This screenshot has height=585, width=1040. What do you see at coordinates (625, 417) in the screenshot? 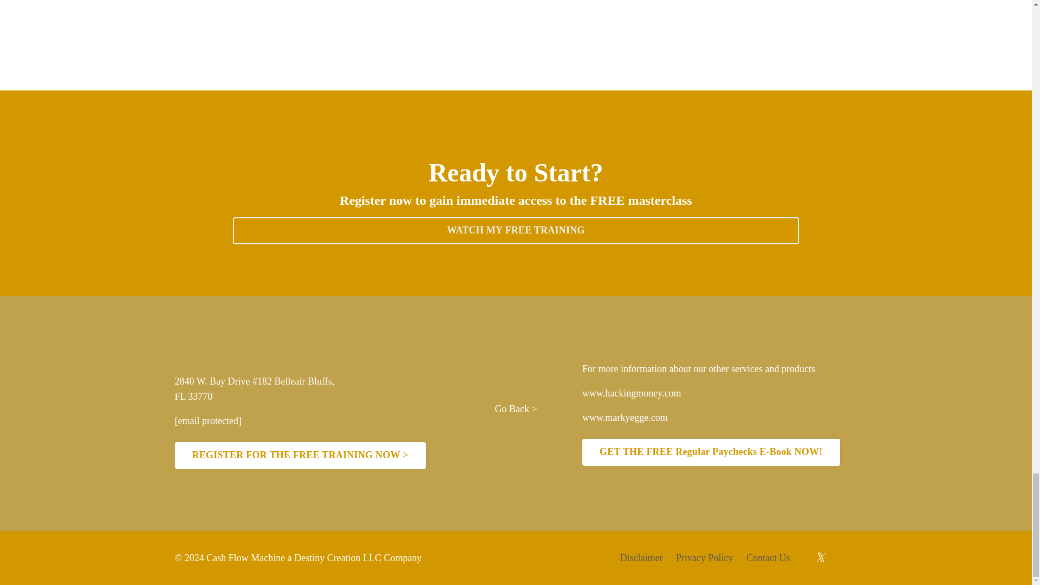
I see `www.markyegge.com` at bounding box center [625, 417].